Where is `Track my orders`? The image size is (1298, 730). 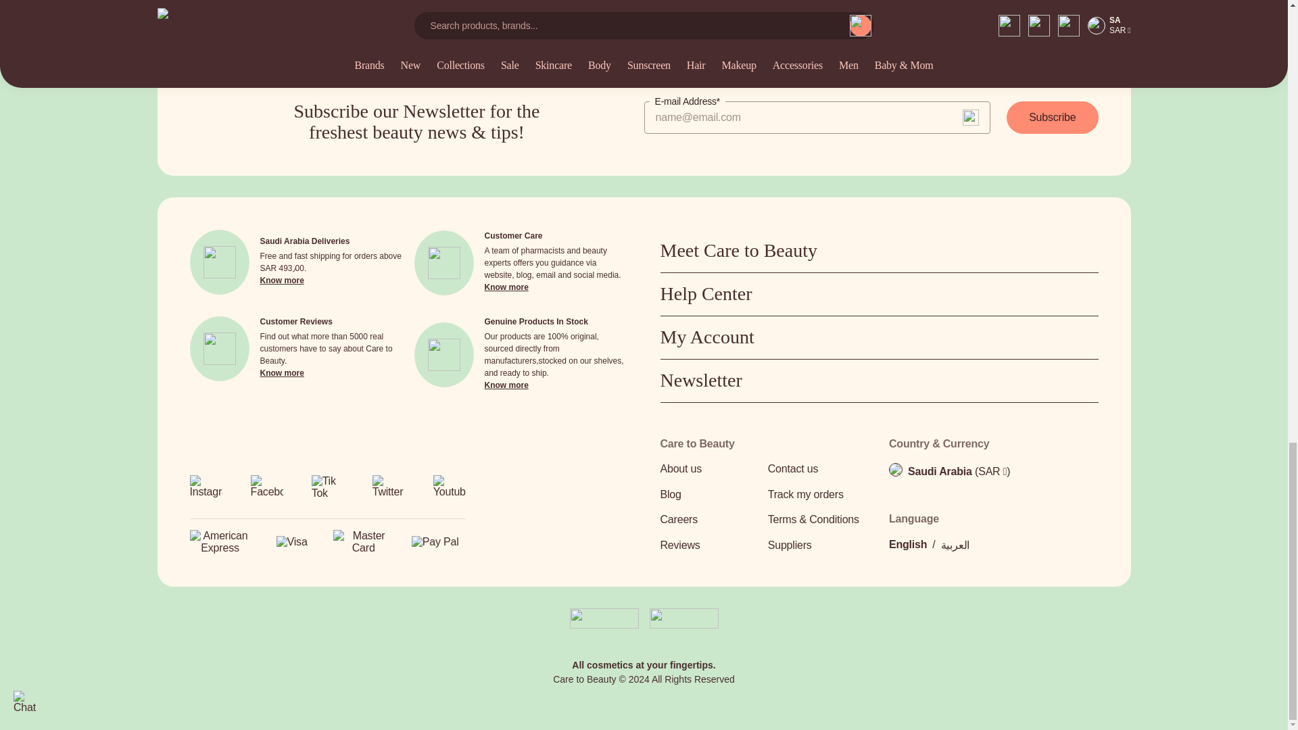 Track my orders is located at coordinates (817, 495).